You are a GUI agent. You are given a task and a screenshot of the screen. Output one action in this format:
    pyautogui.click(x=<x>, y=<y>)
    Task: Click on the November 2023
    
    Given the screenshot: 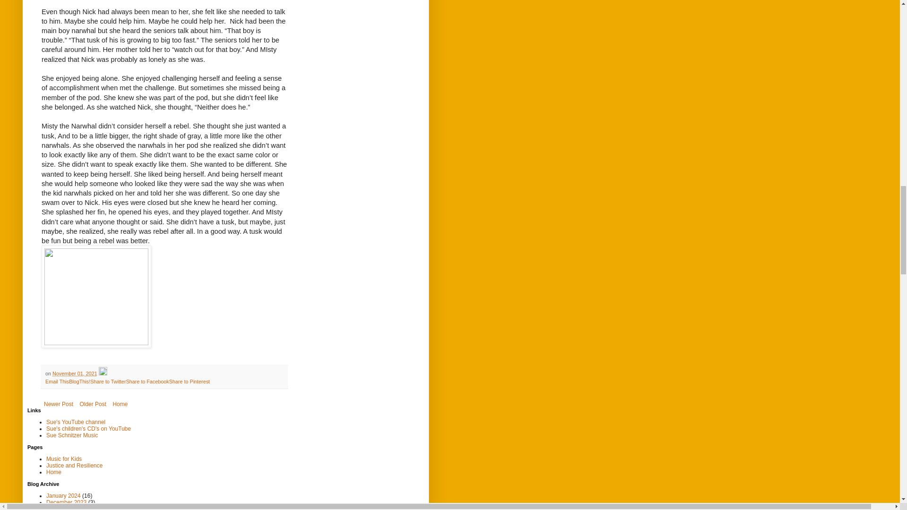 What is the action you would take?
    pyautogui.click(x=66, y=508)
    